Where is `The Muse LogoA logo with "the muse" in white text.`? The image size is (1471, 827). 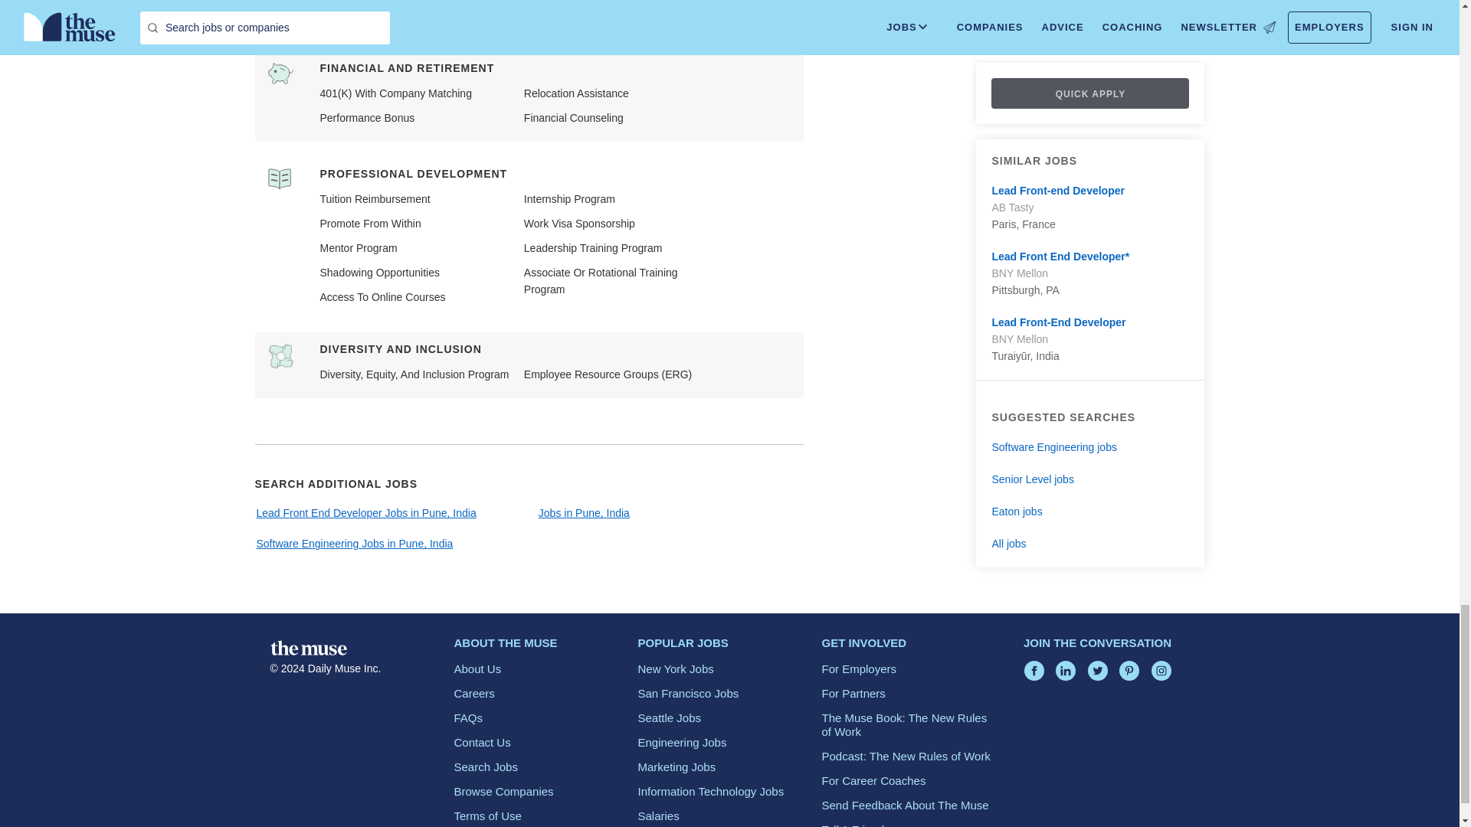 The Muse LogoA logo with "the muse" in white text. is located at coordinates (307, 647).